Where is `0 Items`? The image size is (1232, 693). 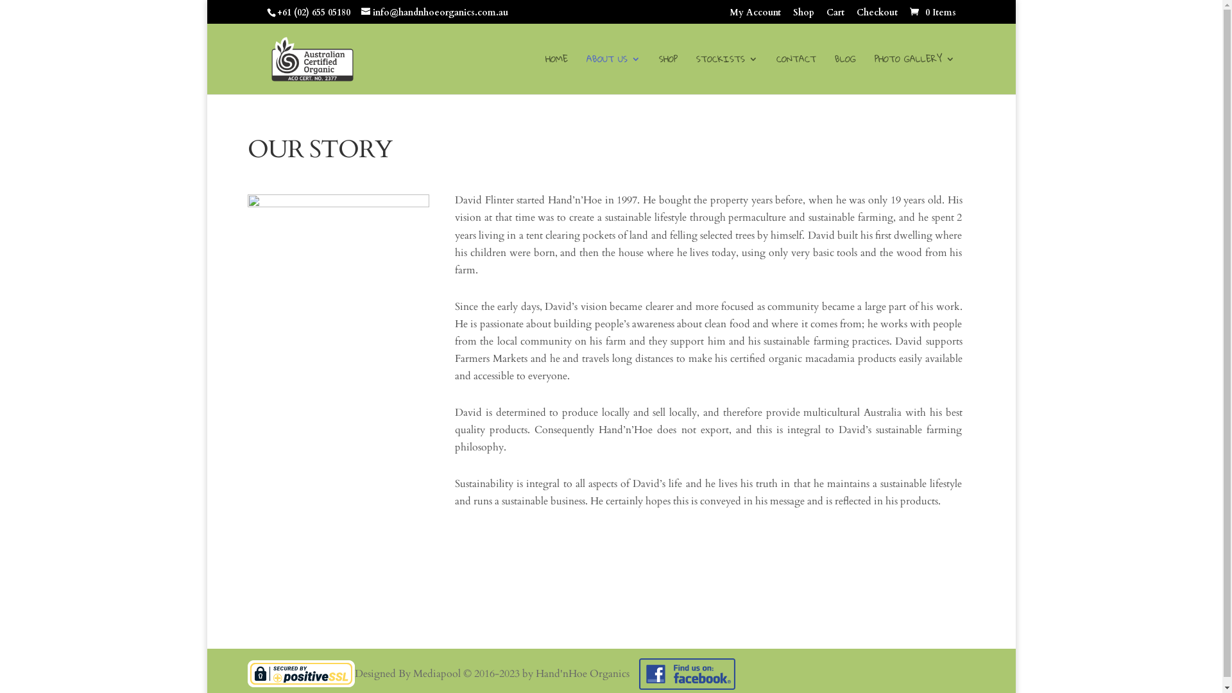
0 Items is located at coordinates (932, 13).